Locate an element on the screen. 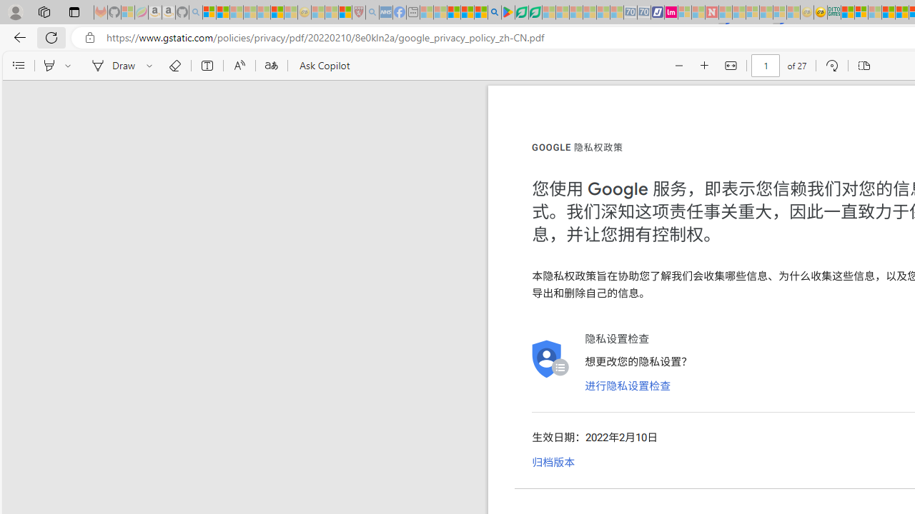 The width and height of the screenshot is (915, 514). Erase is located at coordinates (174, 66).